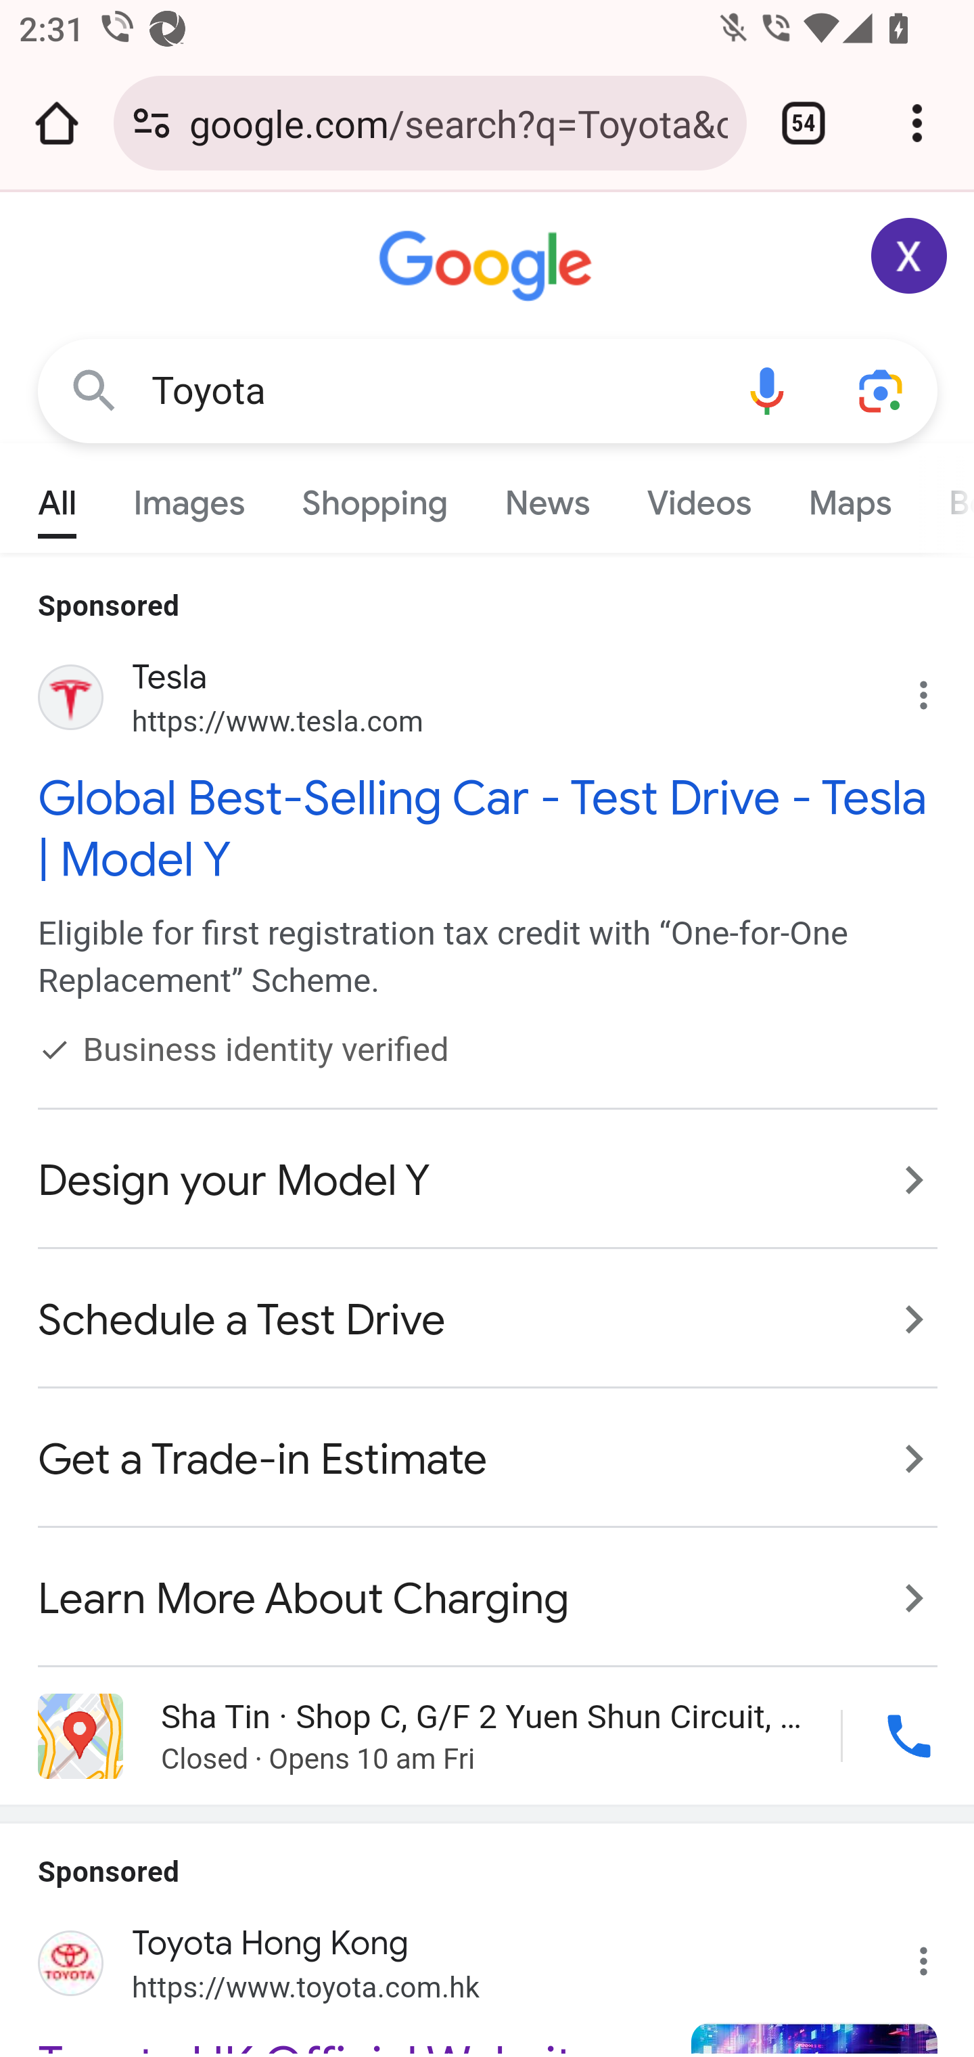 The image size is (974, 2057). I want to click on Learn More About Charging, so click(488, 1585).